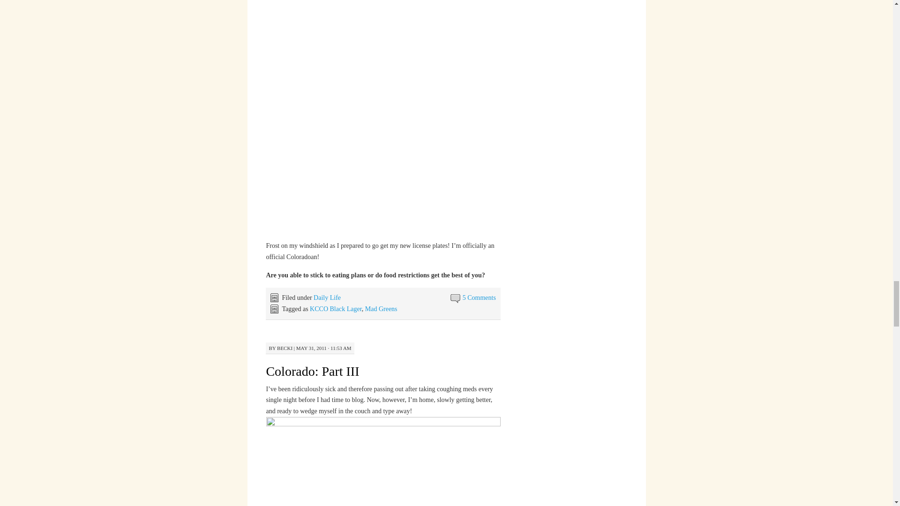  What do you see at coordinates (383, 461) in the screenshot?
I see `AM1` at bounding box center [383, 461].